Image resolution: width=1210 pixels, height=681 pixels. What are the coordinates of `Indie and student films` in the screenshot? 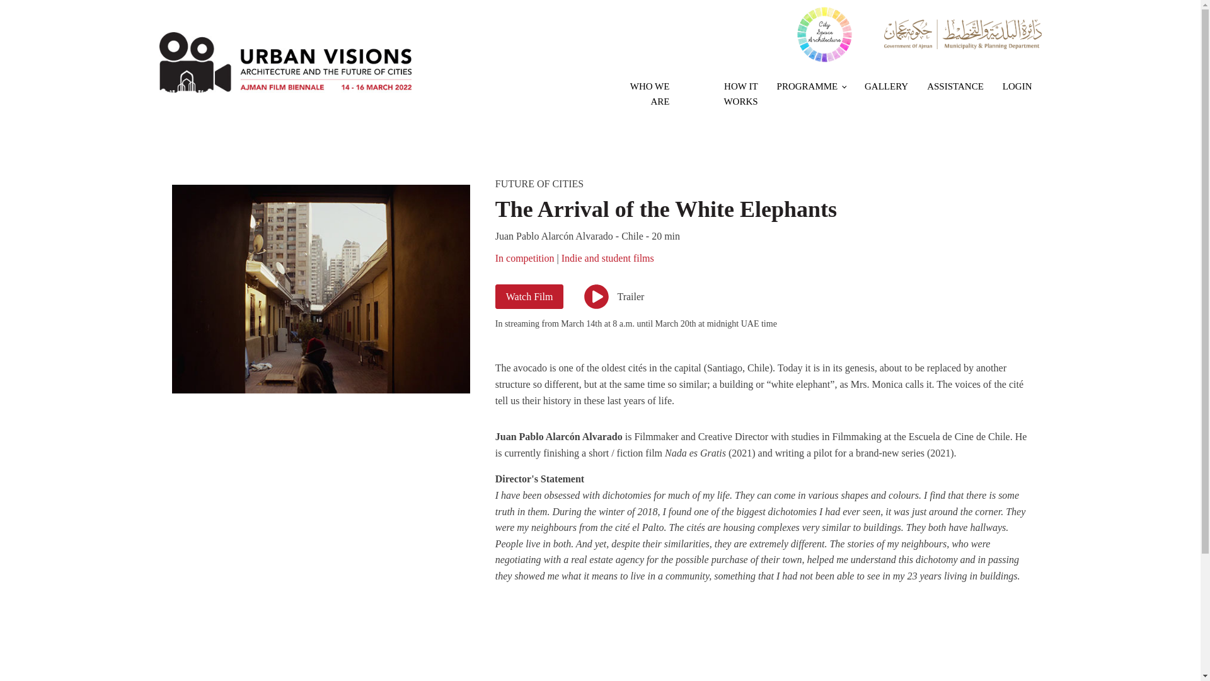 It's located at (608, 257).